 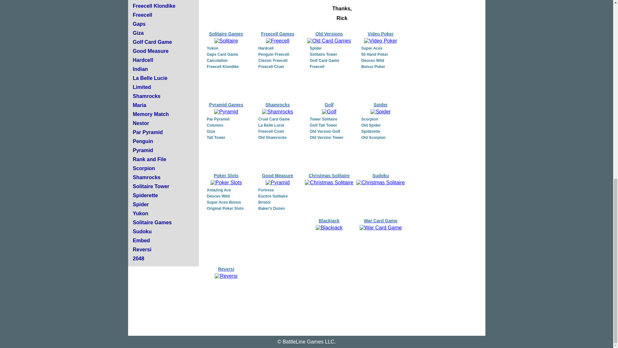 What do you see at coordinates (144, 168) in the screenshot?
I see `Scorpion` at bounding box center [144, 168].